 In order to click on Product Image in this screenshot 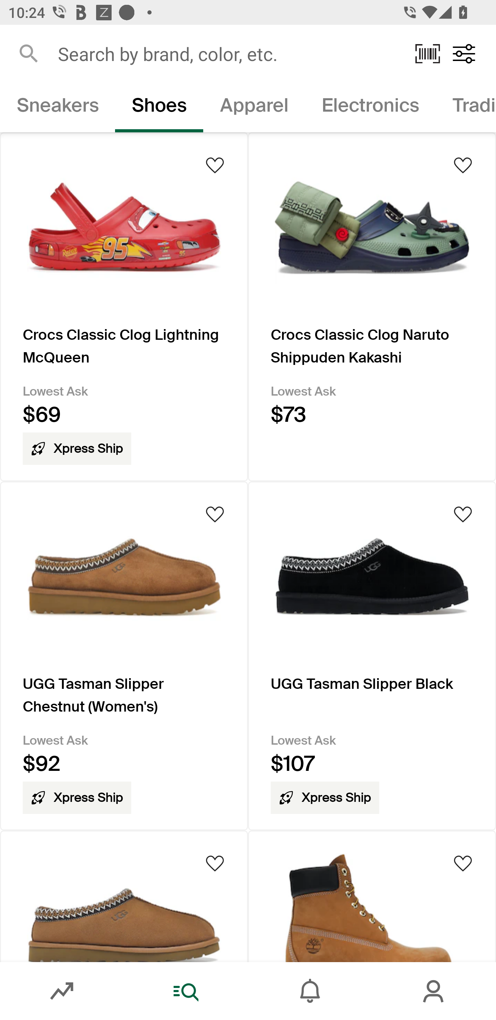, I will do `click(372, 896)`.